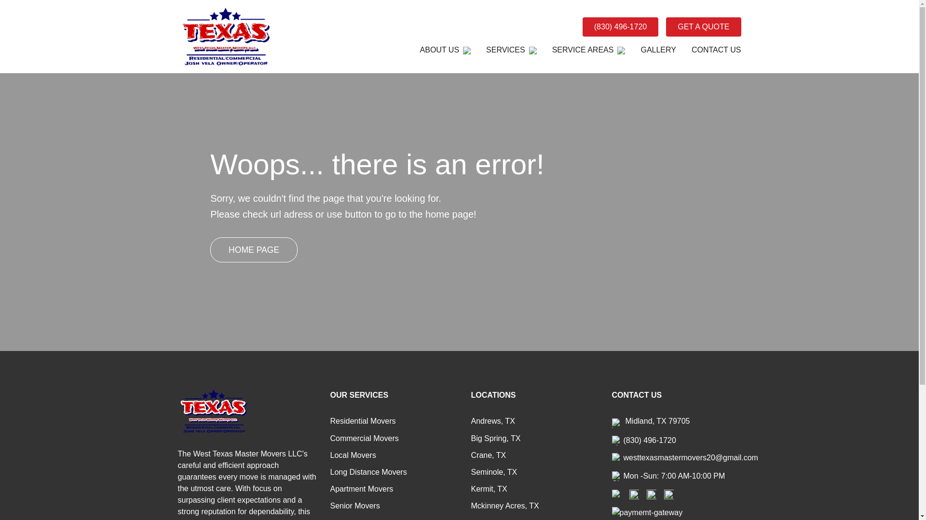 Image resolution: width=926 pixels, height=520 pixels. I want to click on icons8-google, so click(651, 494).